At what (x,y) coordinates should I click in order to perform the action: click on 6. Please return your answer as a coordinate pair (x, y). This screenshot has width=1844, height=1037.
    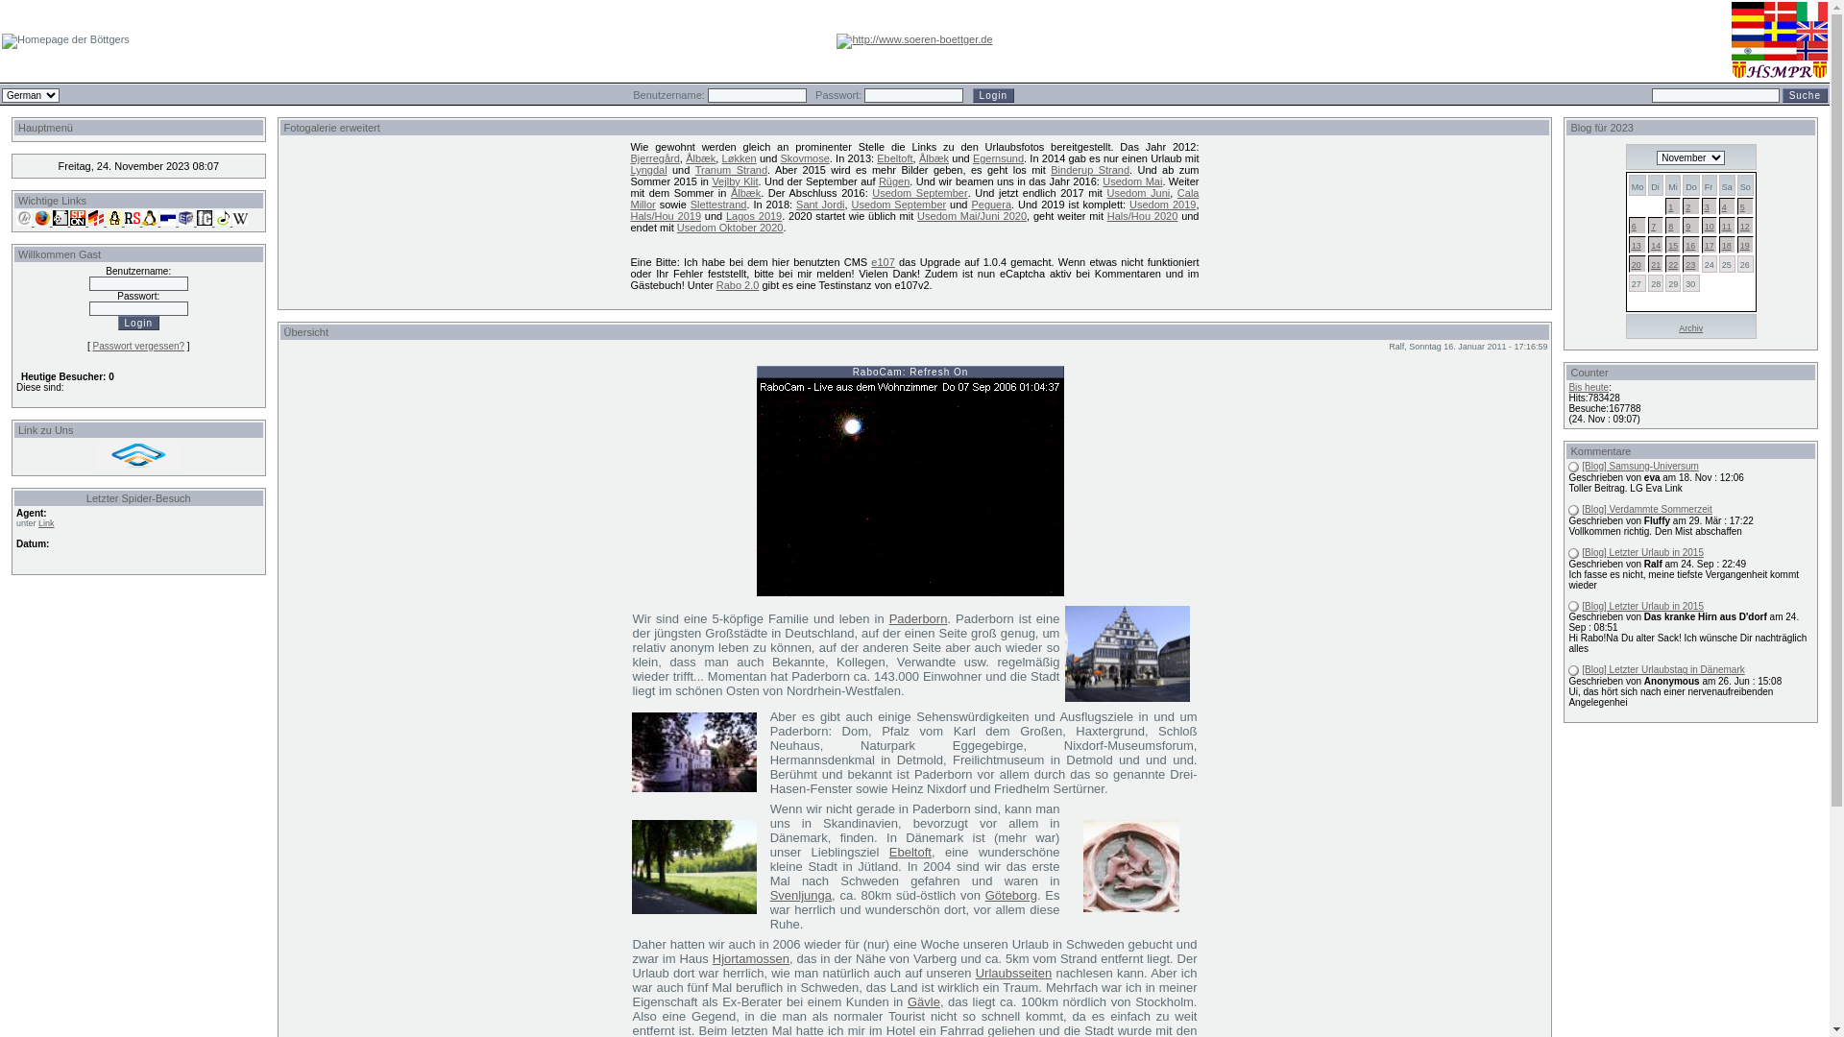
    Looking at the image, I should click on (1635, 227).